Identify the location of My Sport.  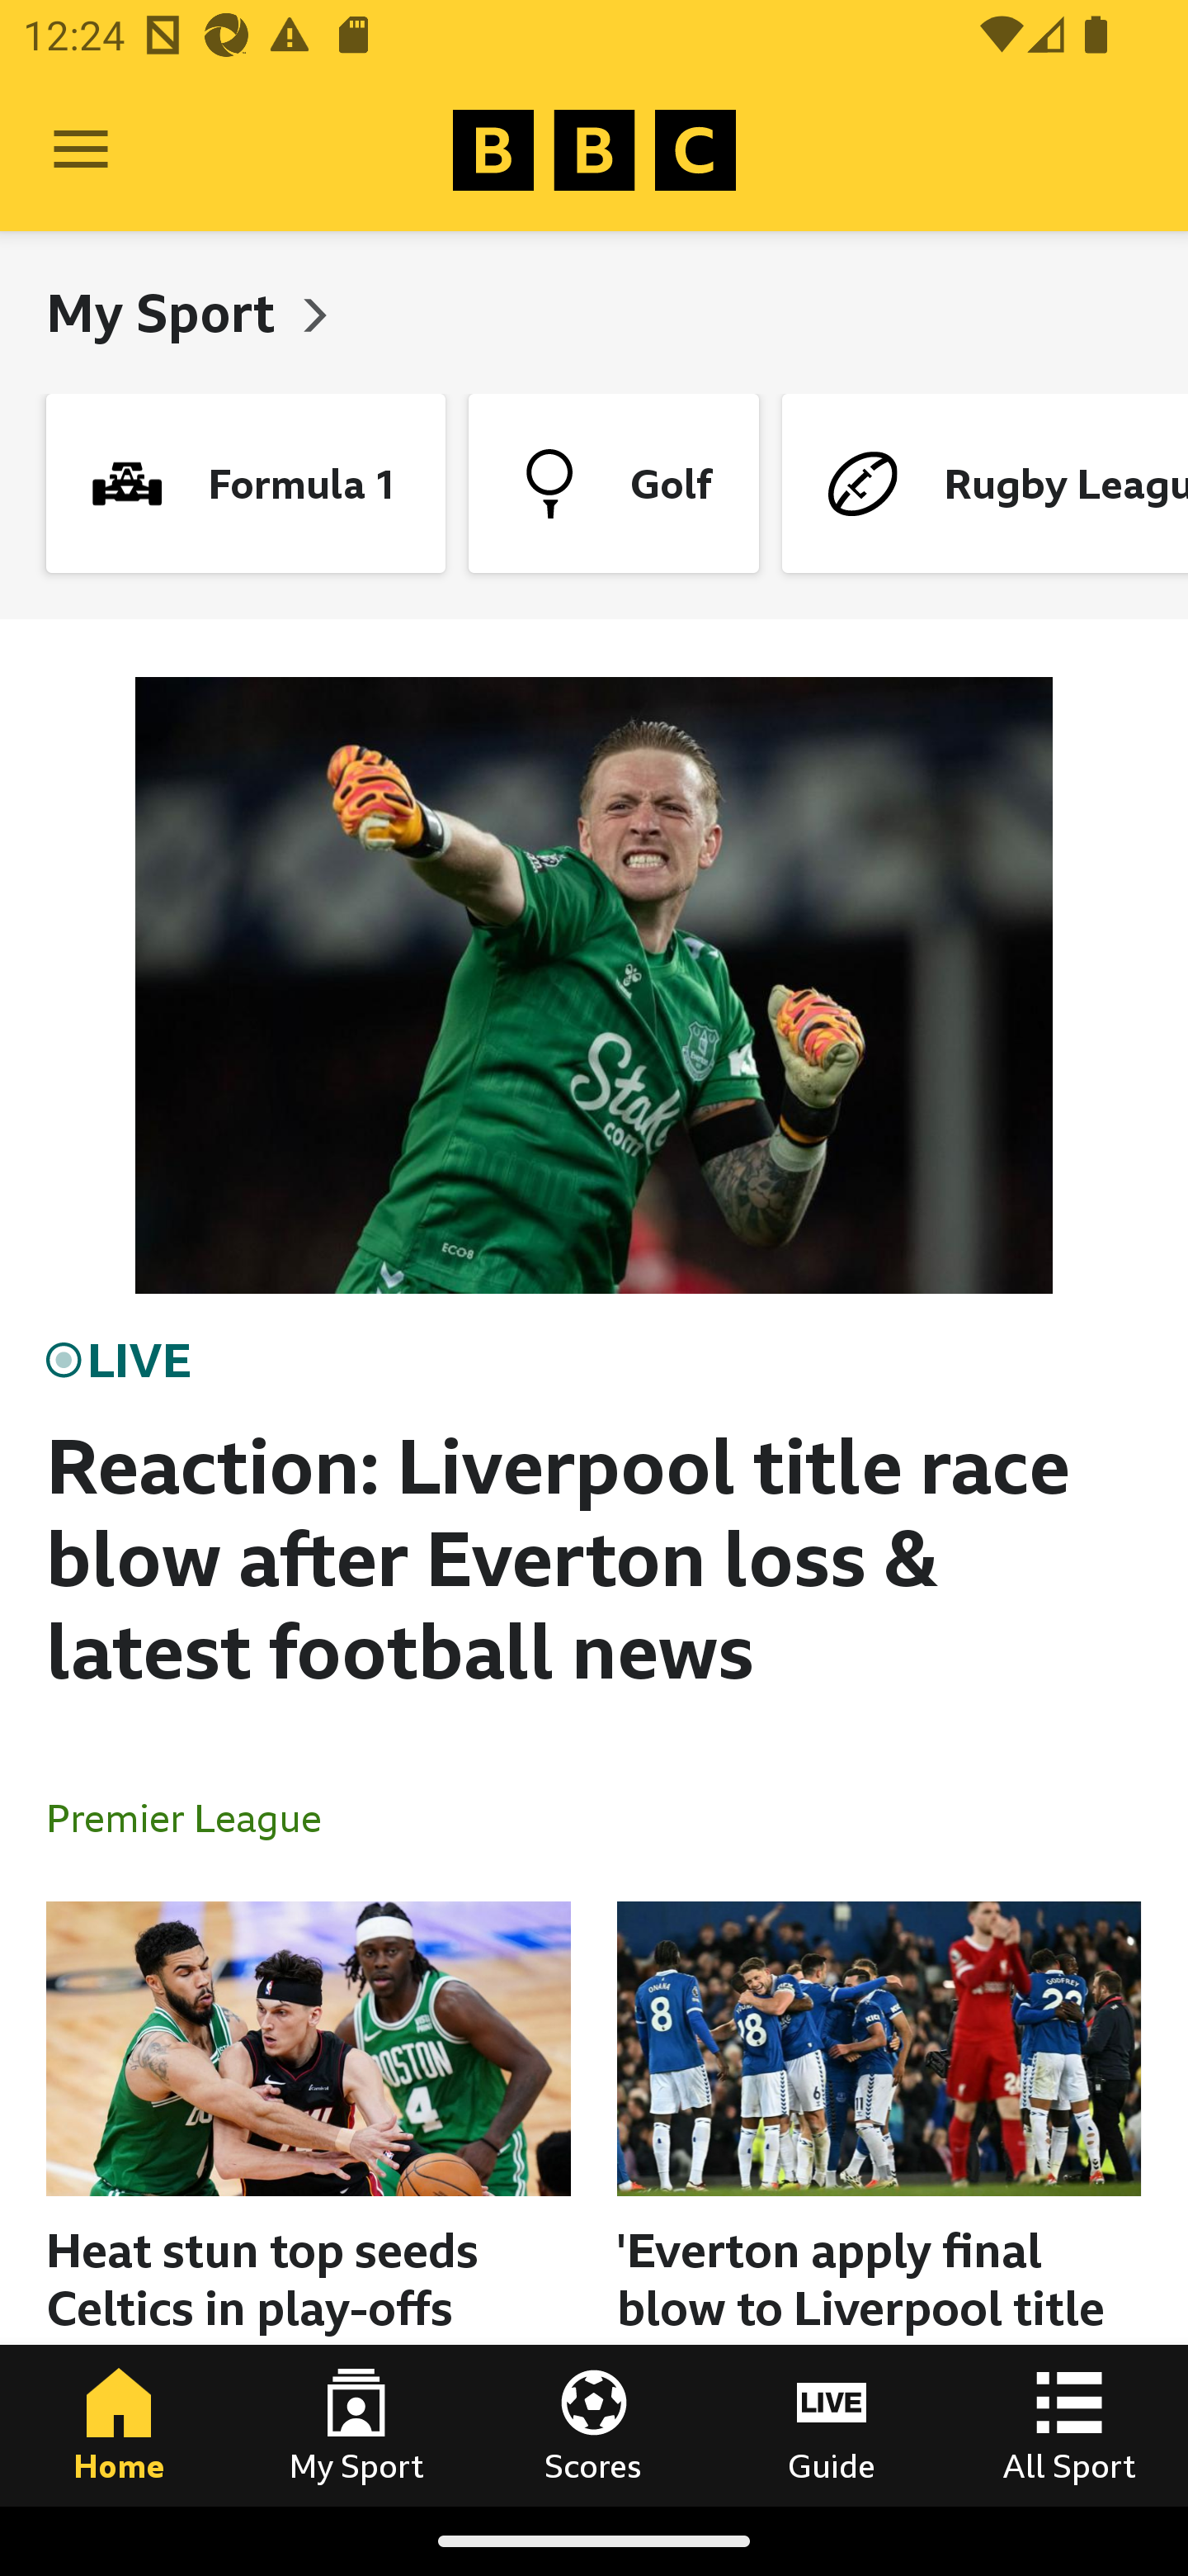
(356, 2425).